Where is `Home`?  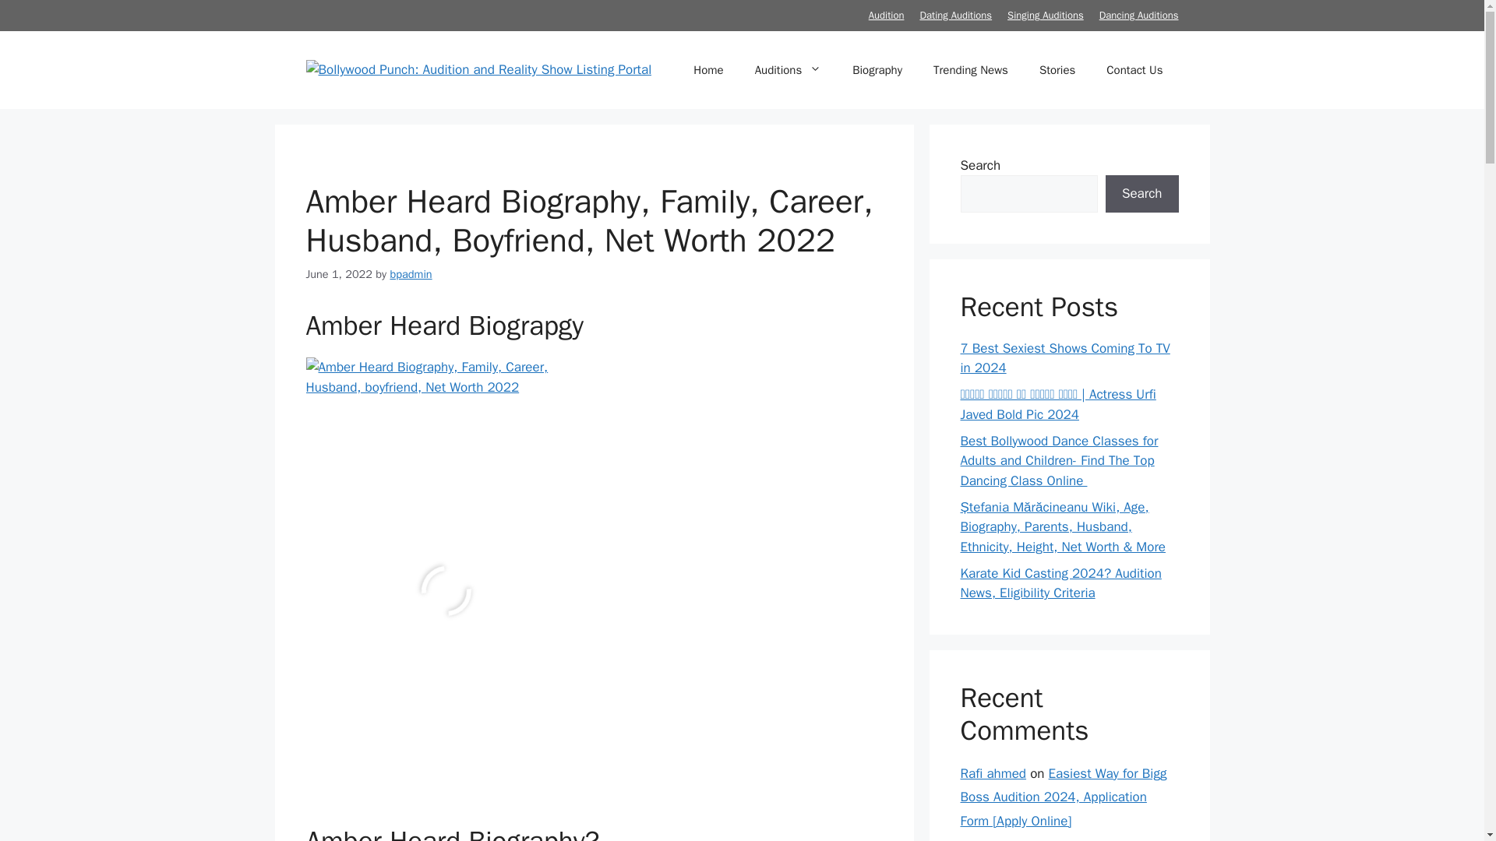 Home is located at coordinates (707, 70).